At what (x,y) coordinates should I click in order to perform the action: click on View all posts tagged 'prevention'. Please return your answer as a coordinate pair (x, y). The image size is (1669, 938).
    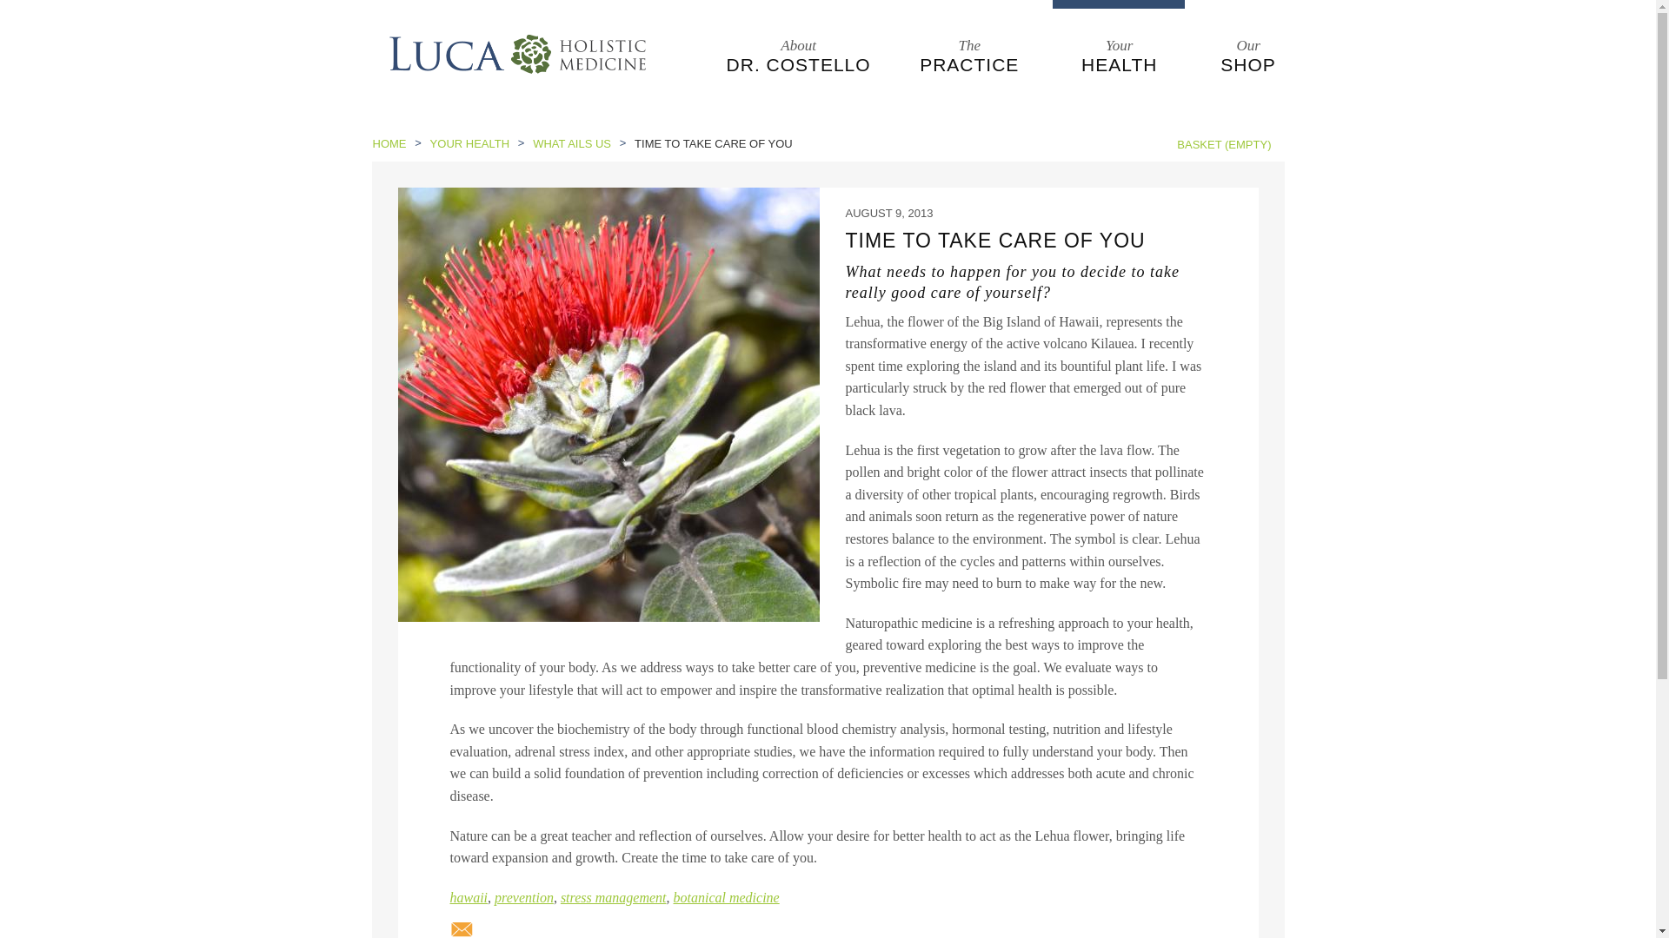
    Looking at the image, I should click on (614, 897).